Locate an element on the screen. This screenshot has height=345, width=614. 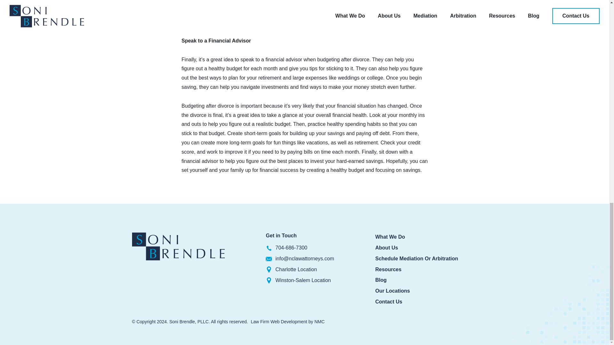
Schedule Mediation Or Arbitration is located at coordinates (416, 258).